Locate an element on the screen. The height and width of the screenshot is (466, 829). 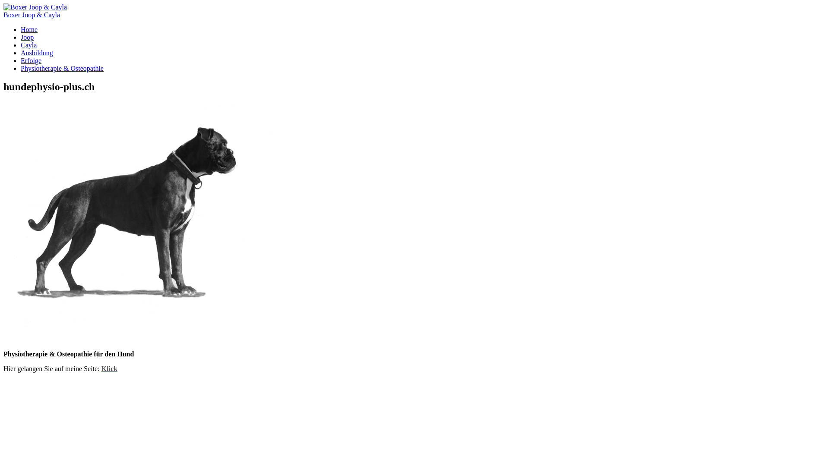
Ausbildung is located at coordinates (37, 53).